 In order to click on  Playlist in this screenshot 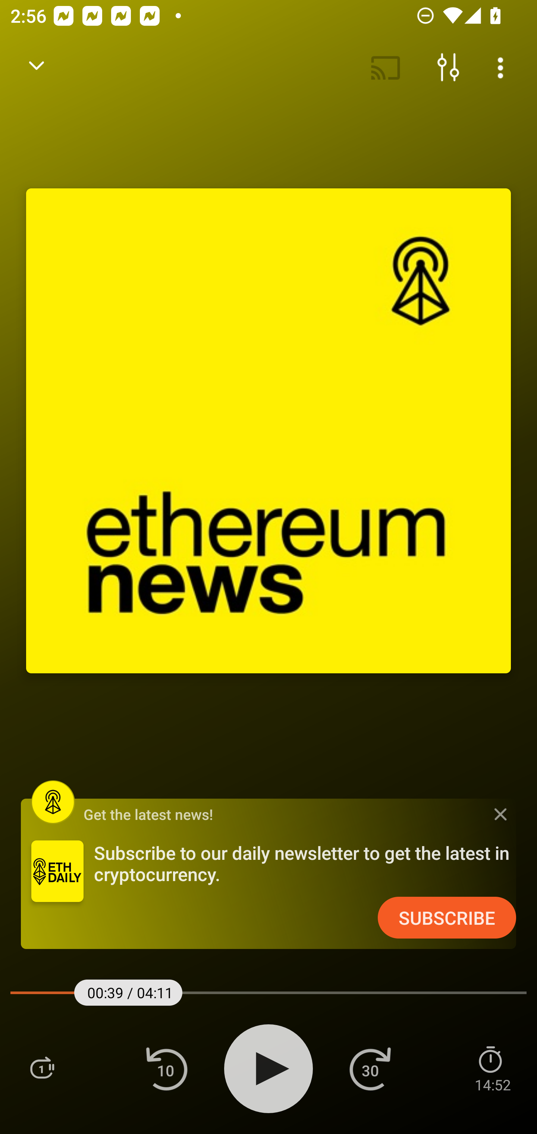, I will do `click(42, 1068)`.